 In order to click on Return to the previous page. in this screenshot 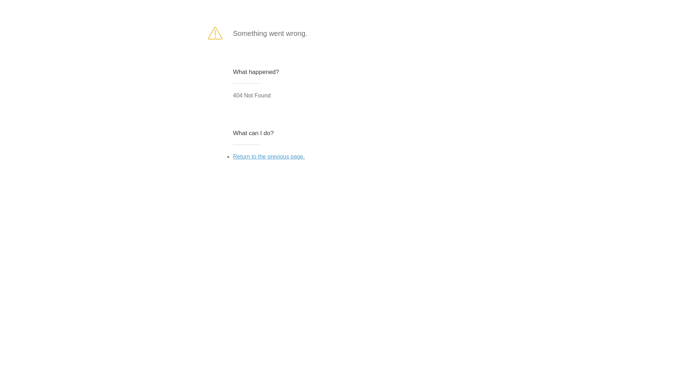, I will do `click(269, 156)`.